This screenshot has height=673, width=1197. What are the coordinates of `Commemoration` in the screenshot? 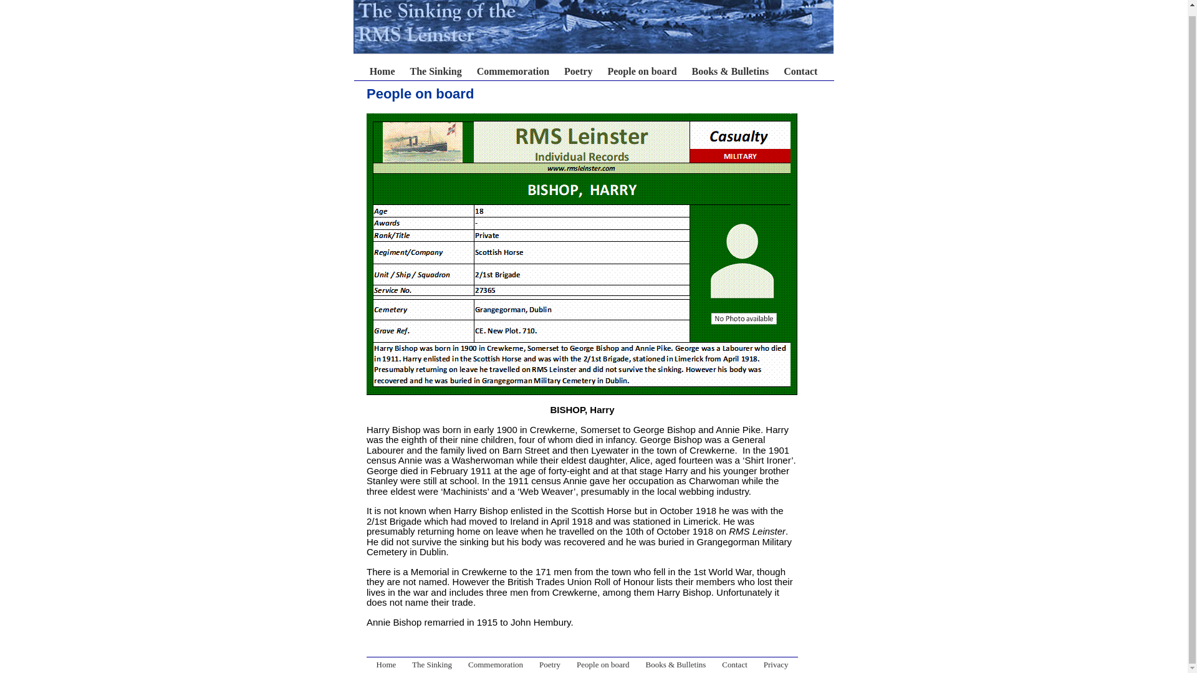 It's located at (495, 664).